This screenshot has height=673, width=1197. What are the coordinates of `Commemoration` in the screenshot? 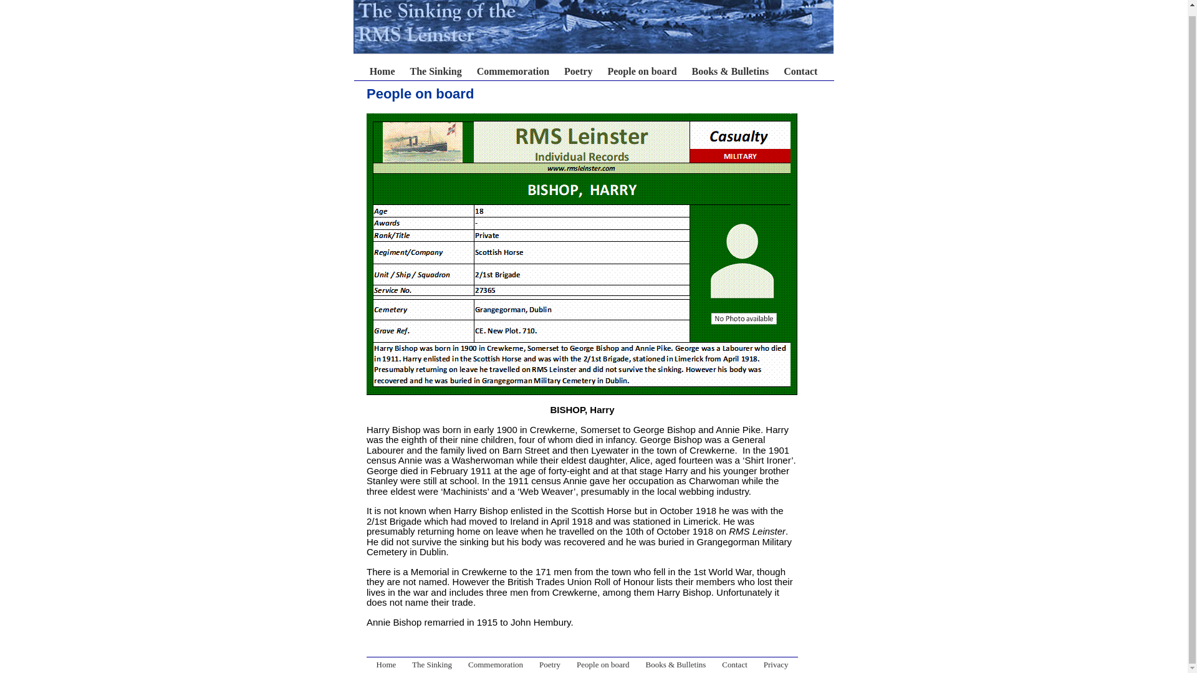 It's located at (495, 664).